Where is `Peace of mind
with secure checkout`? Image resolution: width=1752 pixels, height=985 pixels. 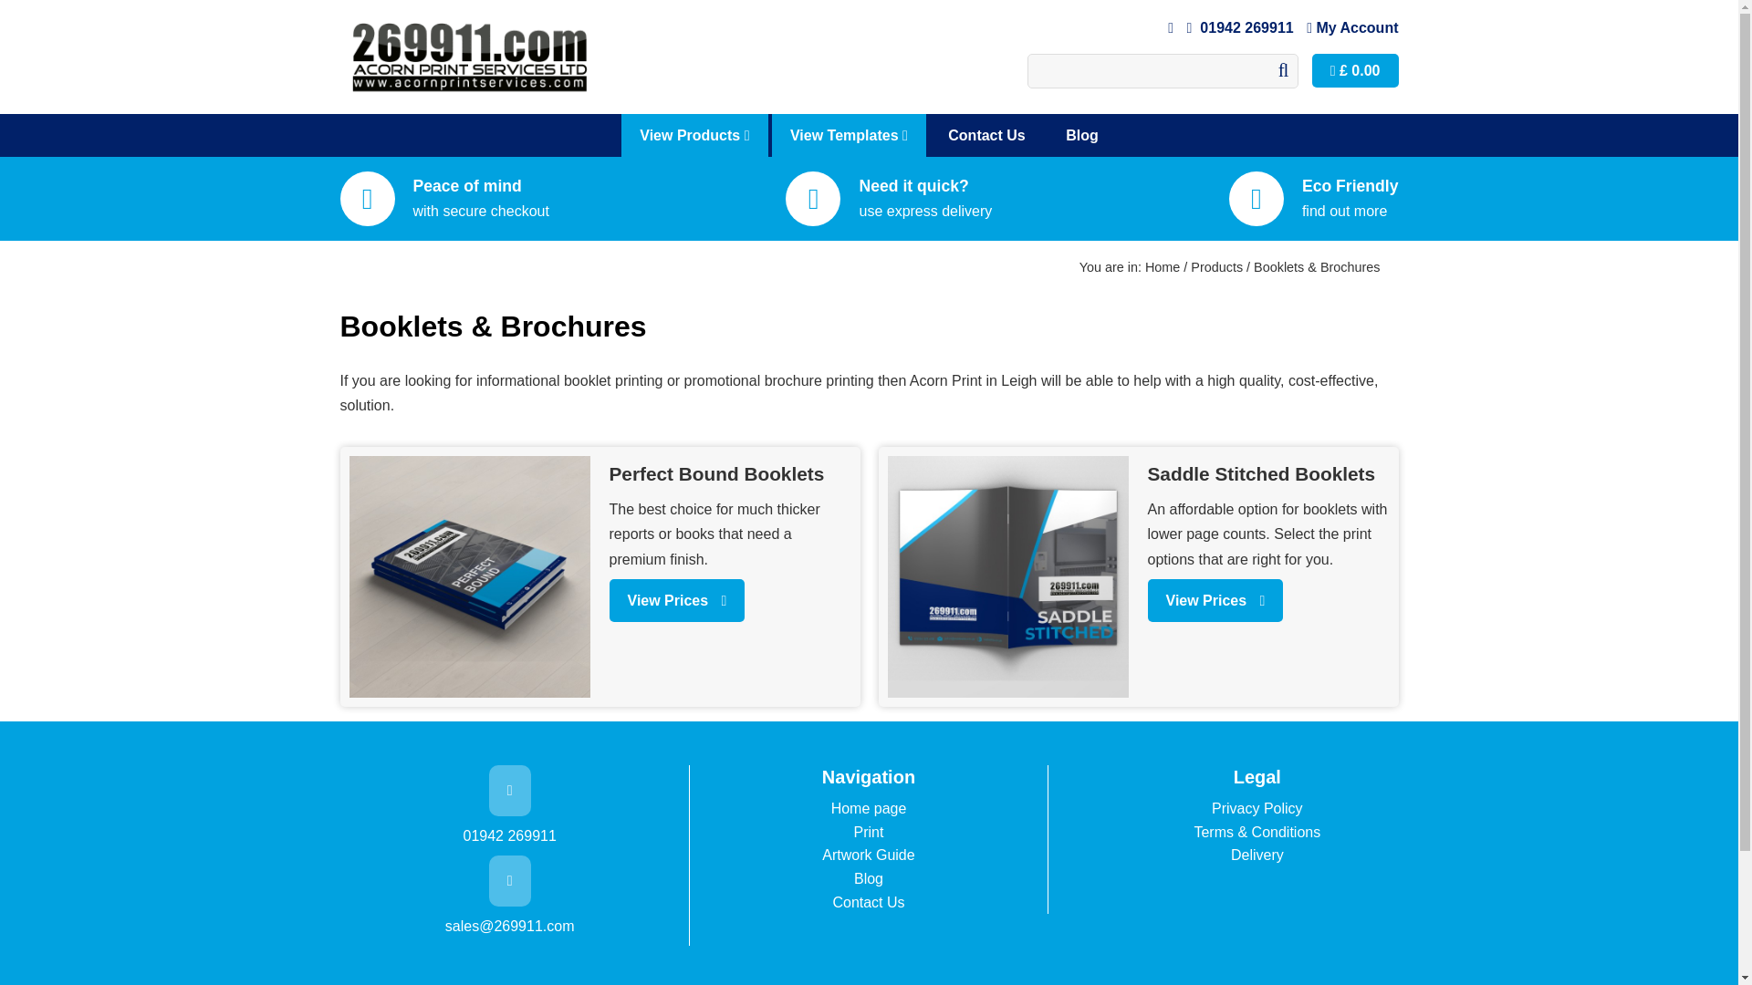
Peace of mind
with secure checkout is located at coordinates (443, 199).